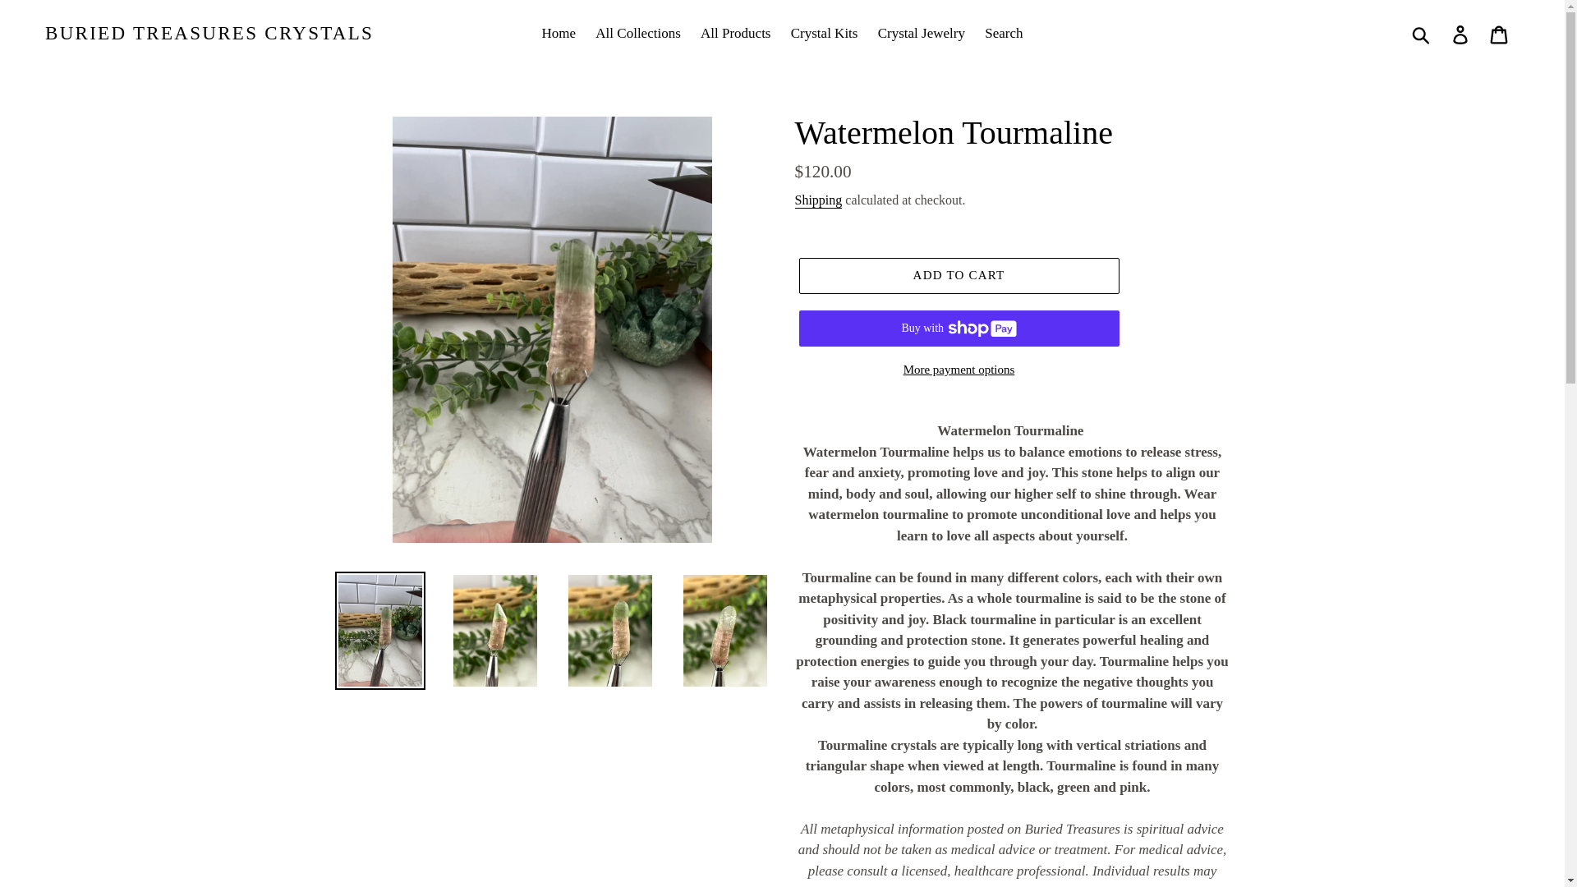 The width and height of the screenshot is (1577, 887). What do you see at coordinates (735, 33) in the screenshot?
I see `All Products` at bounding box center [735, 33].